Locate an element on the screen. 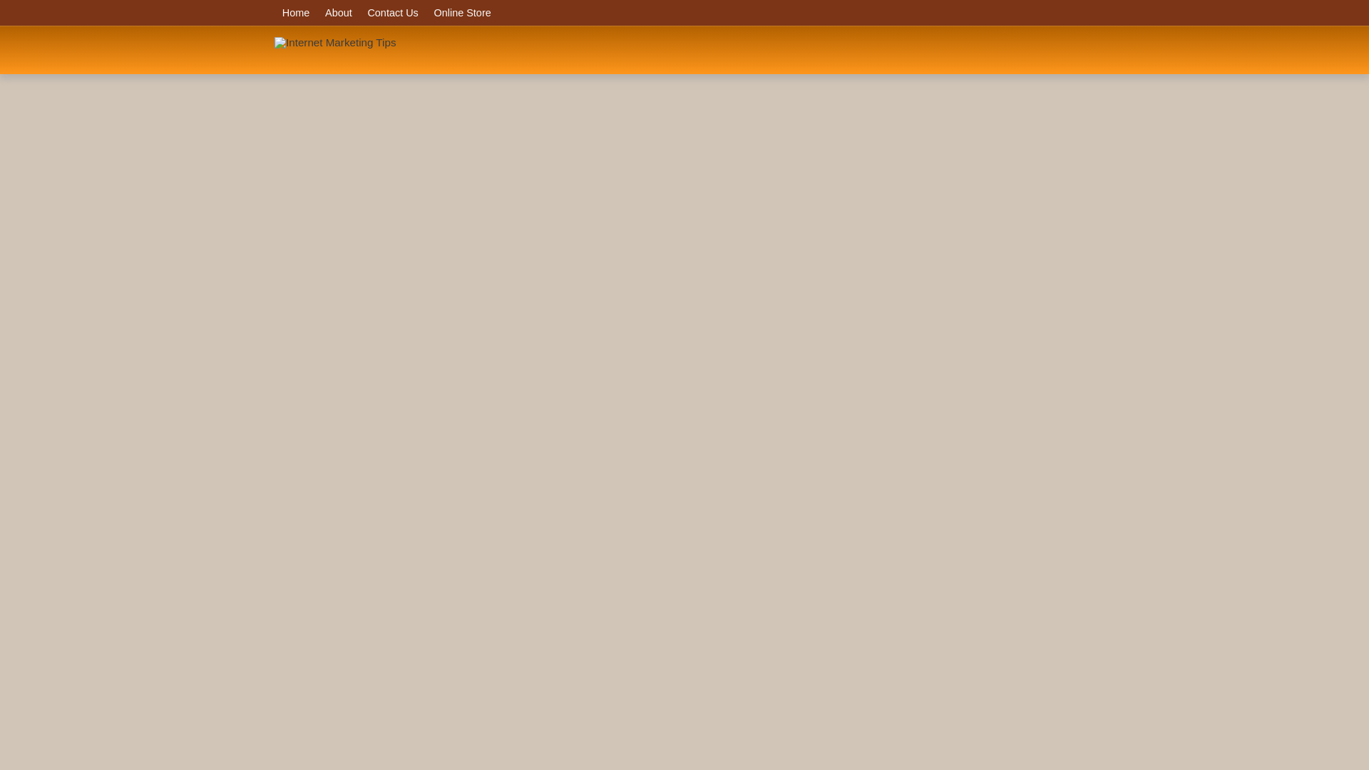  About is located at coordinates (338, 13).